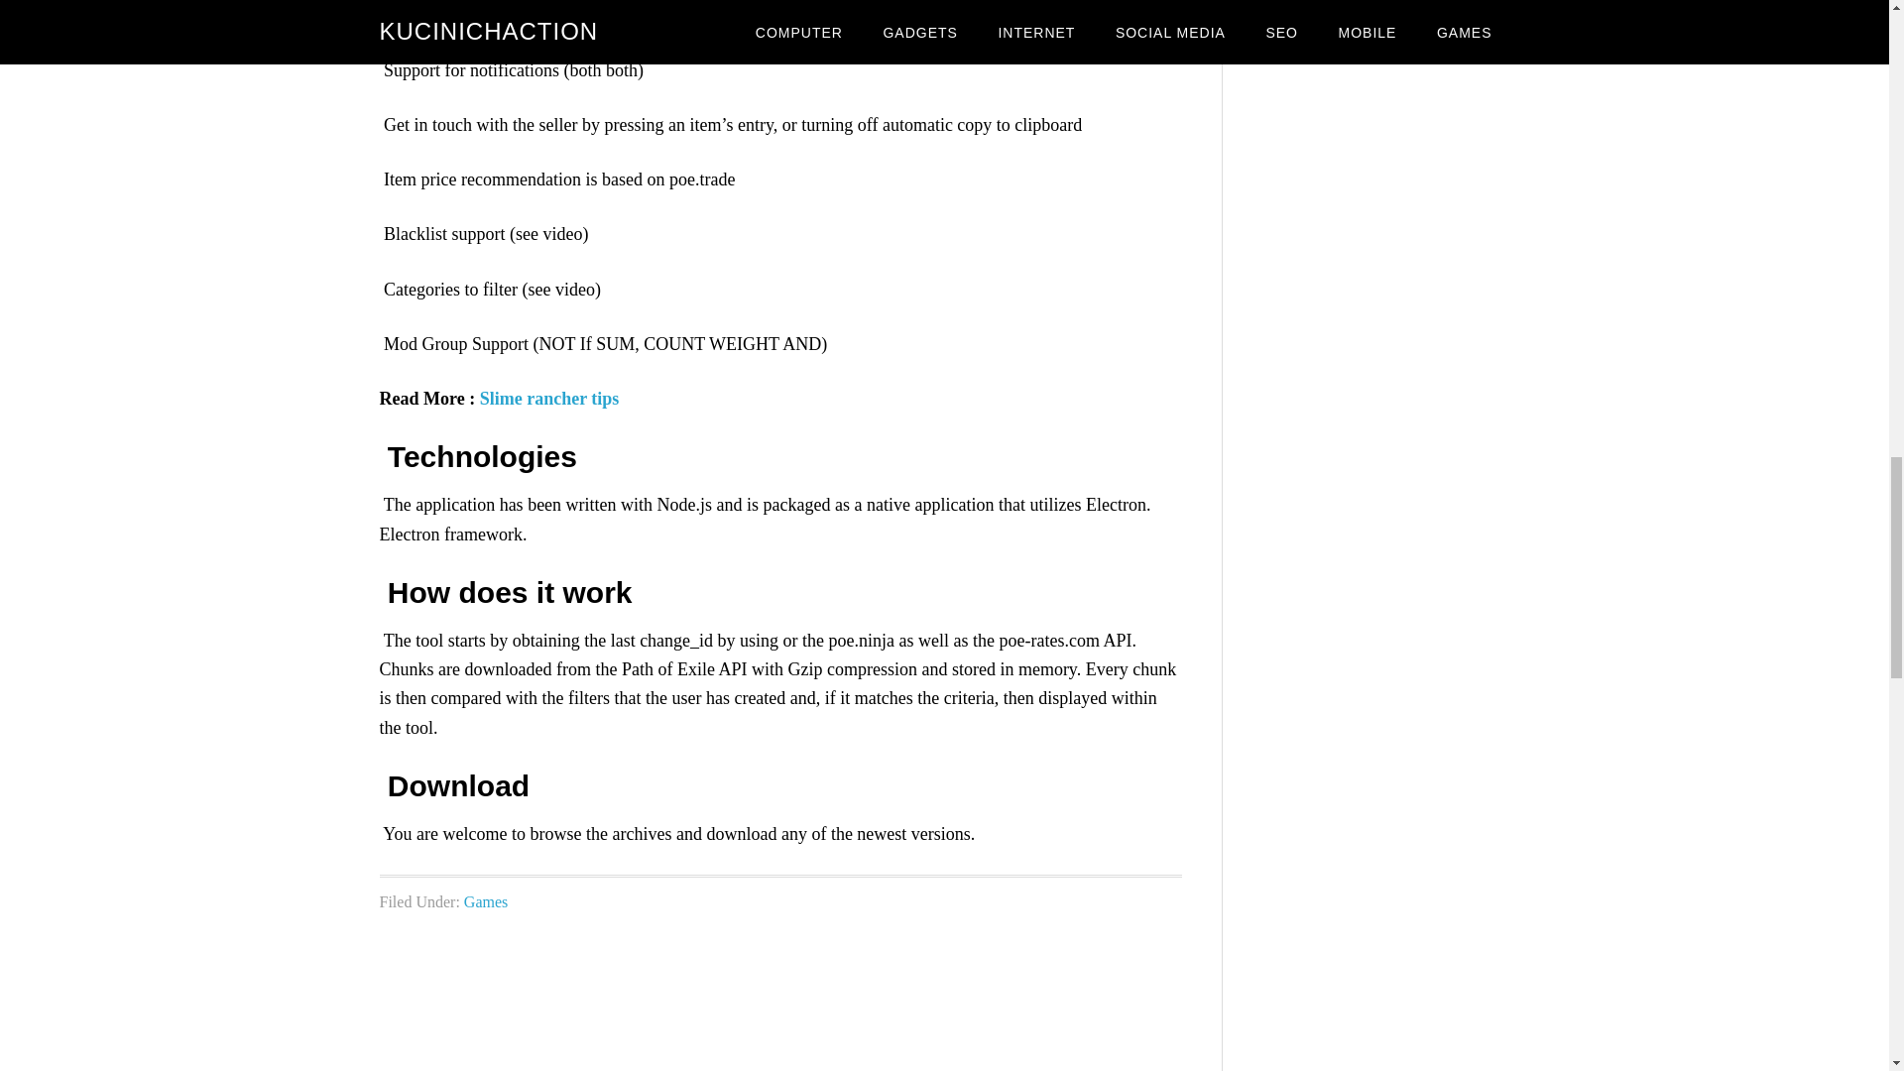 This screenshot has height=1071, width=1904. I want to click on Slime rancher tips, so click(549, 399).